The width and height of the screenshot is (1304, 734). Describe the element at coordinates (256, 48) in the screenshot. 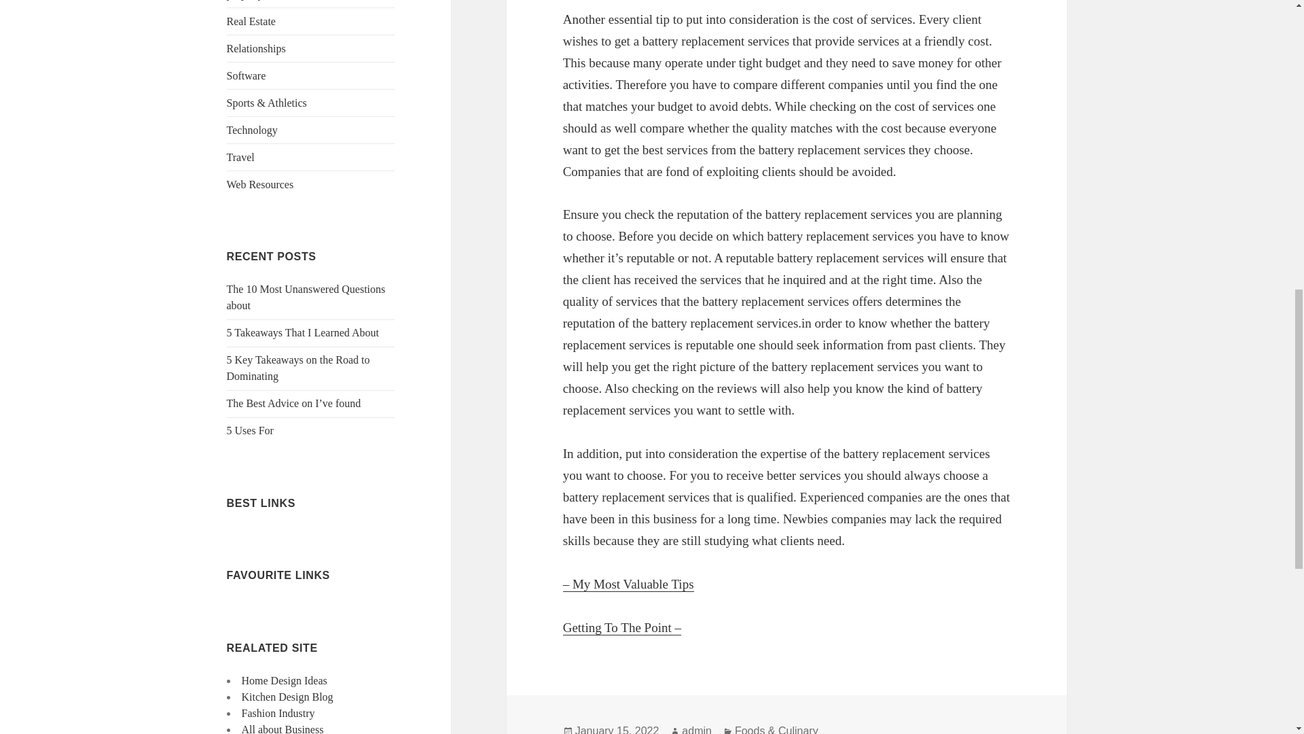

I see `Relationships` at that location.